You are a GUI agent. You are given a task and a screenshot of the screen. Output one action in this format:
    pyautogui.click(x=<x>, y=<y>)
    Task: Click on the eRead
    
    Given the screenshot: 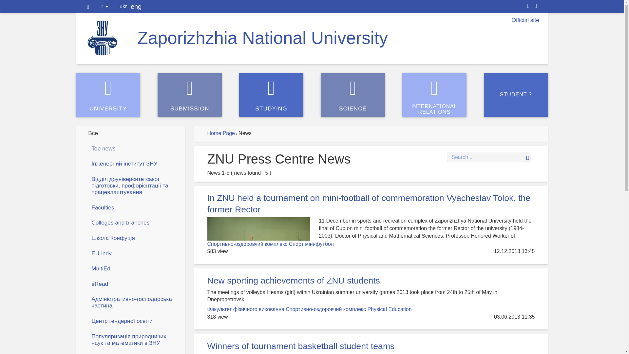 What is the action you would take?
    pyautogui.click(x=134, y=284)
    